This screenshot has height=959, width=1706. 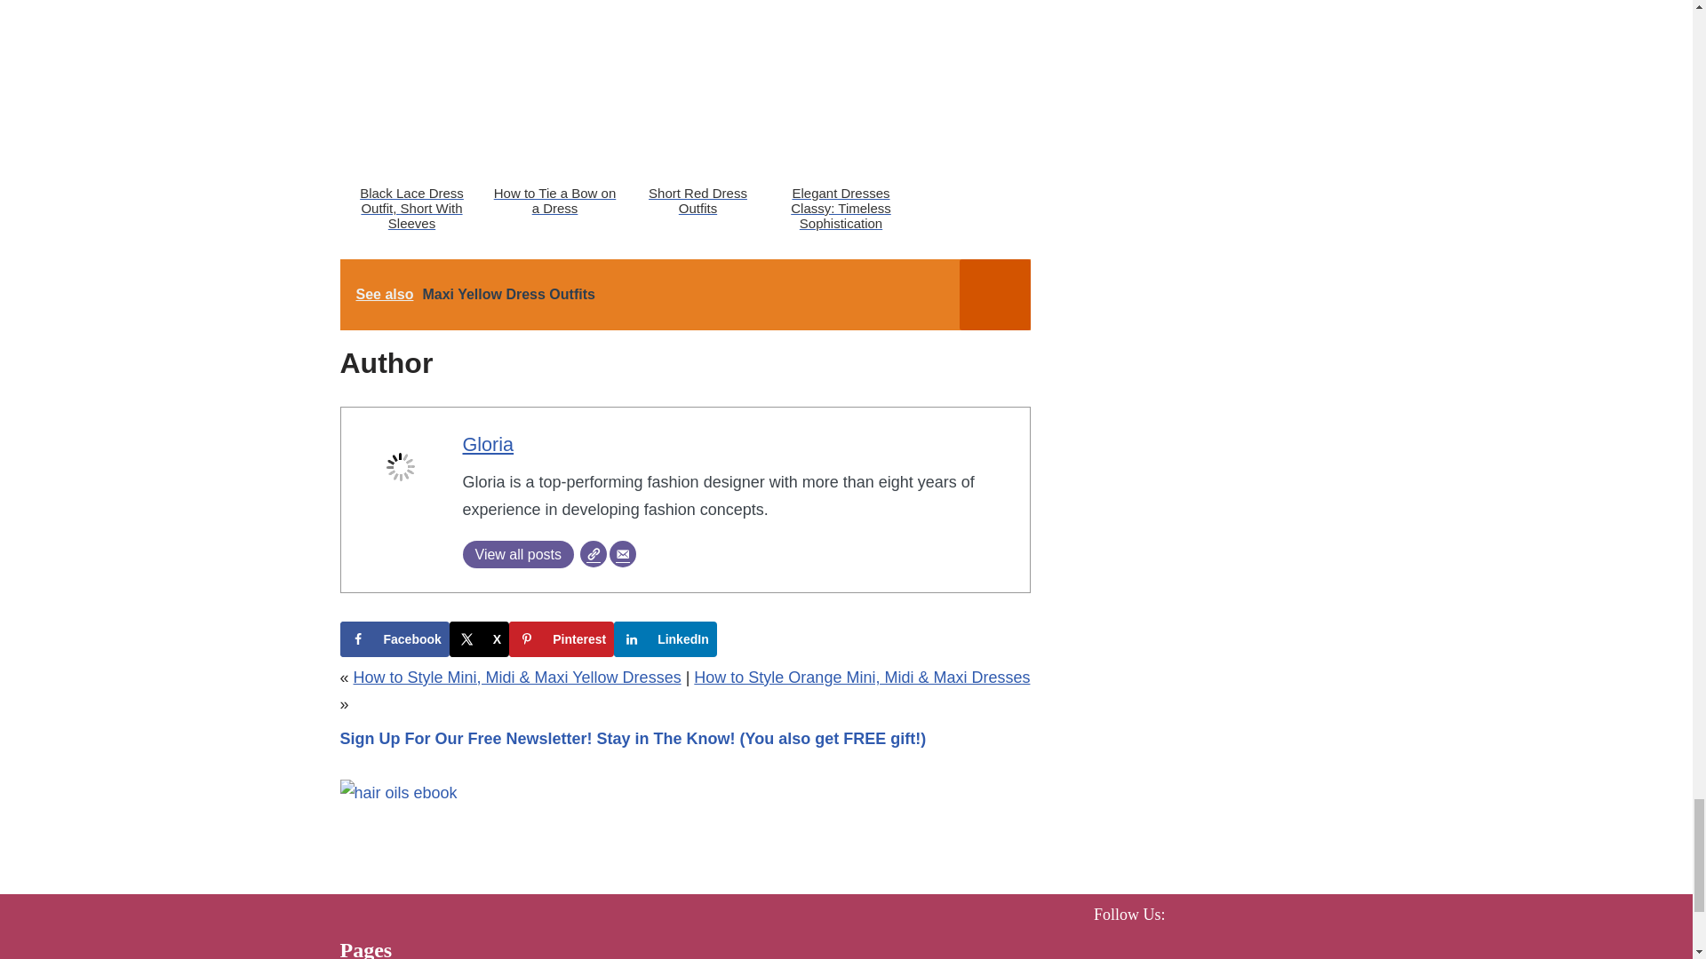 I want to click on Share on X, so click(x=479, y=638).